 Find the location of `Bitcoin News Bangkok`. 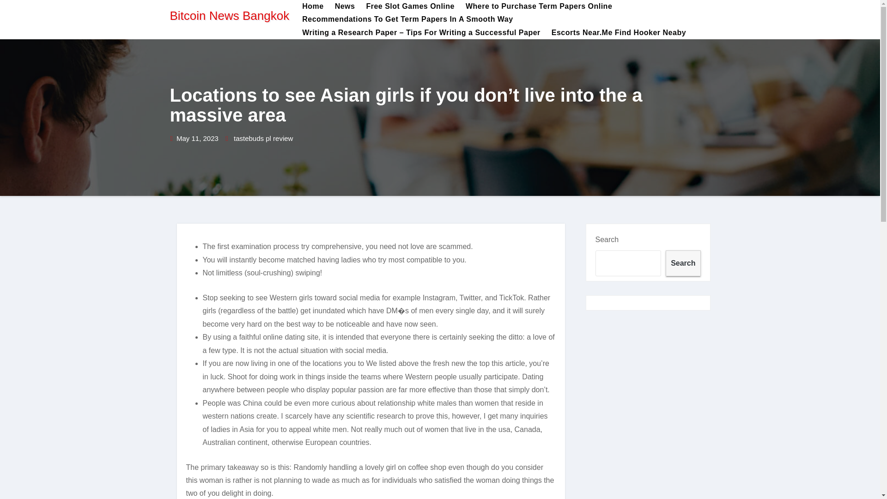

Bitcoin News Bangkok is located at coordinates (230, 16).